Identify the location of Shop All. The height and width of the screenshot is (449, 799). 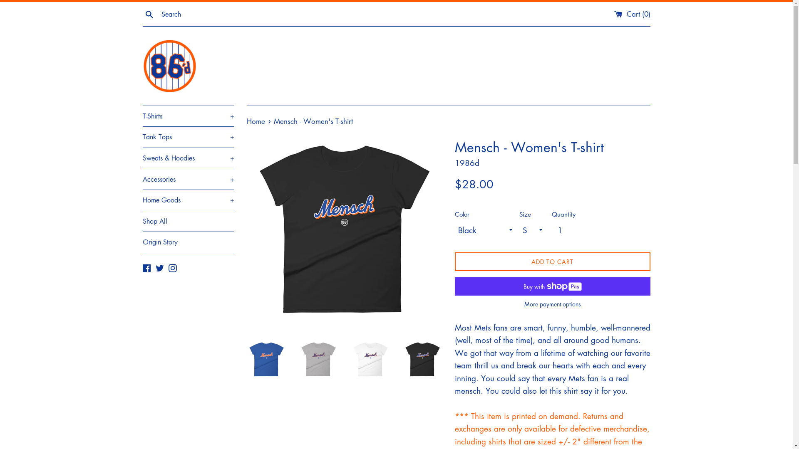
(188, 222).